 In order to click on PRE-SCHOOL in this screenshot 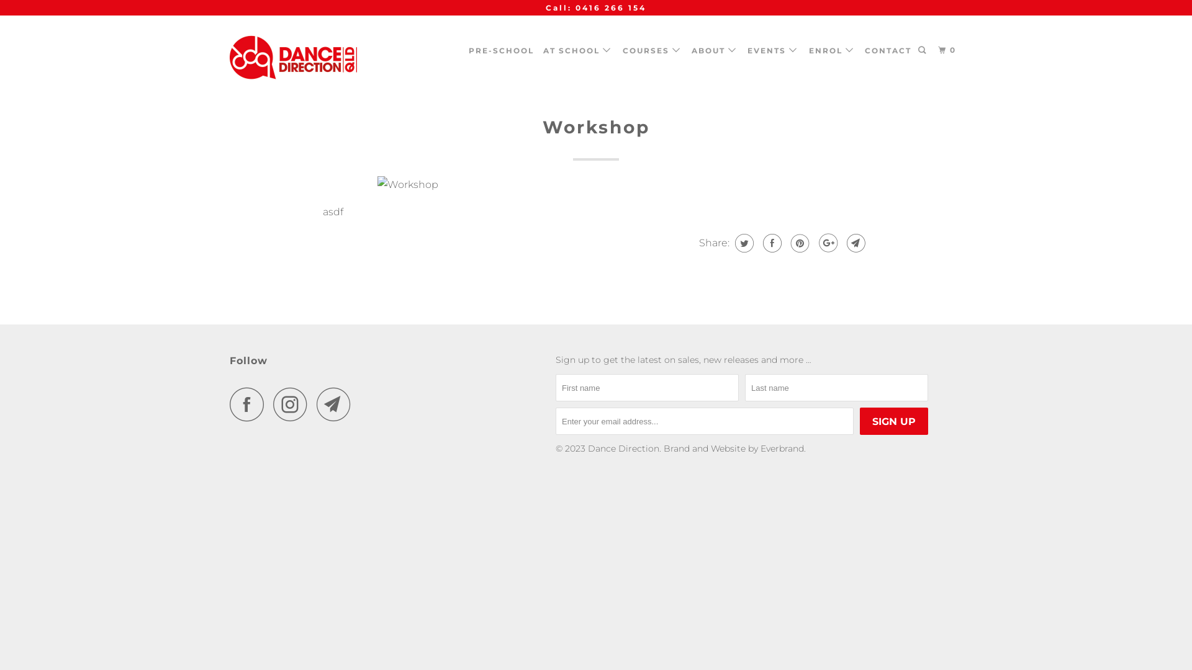, I will do `click(502, 51)`.